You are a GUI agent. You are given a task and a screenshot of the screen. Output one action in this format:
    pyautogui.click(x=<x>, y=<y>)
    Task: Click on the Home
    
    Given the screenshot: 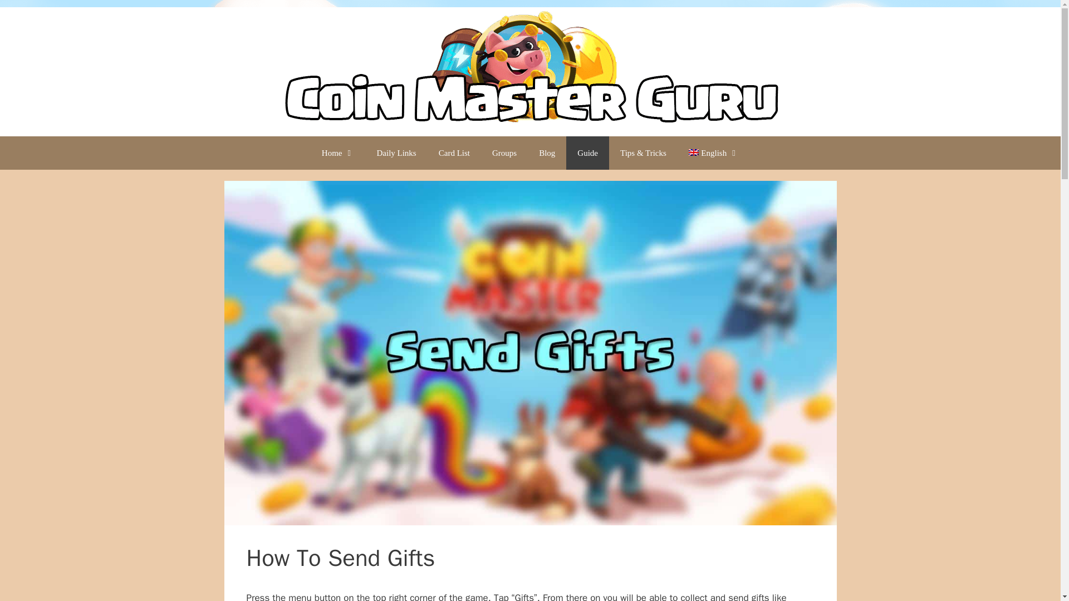 What is the action you would take?
    pyautogui.click(x=338, y=152)
    